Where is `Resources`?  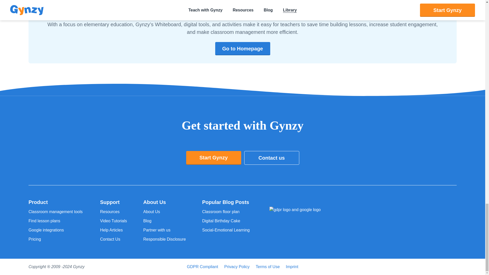
Resources is located at coordinates (114, 212).